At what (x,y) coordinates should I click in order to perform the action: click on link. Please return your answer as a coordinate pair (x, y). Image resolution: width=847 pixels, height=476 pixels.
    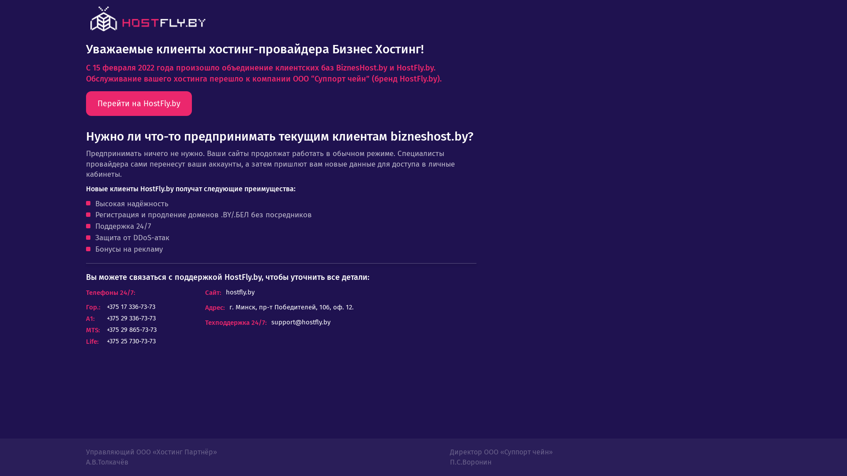
    Looking at the image, I should click on (148, 19).